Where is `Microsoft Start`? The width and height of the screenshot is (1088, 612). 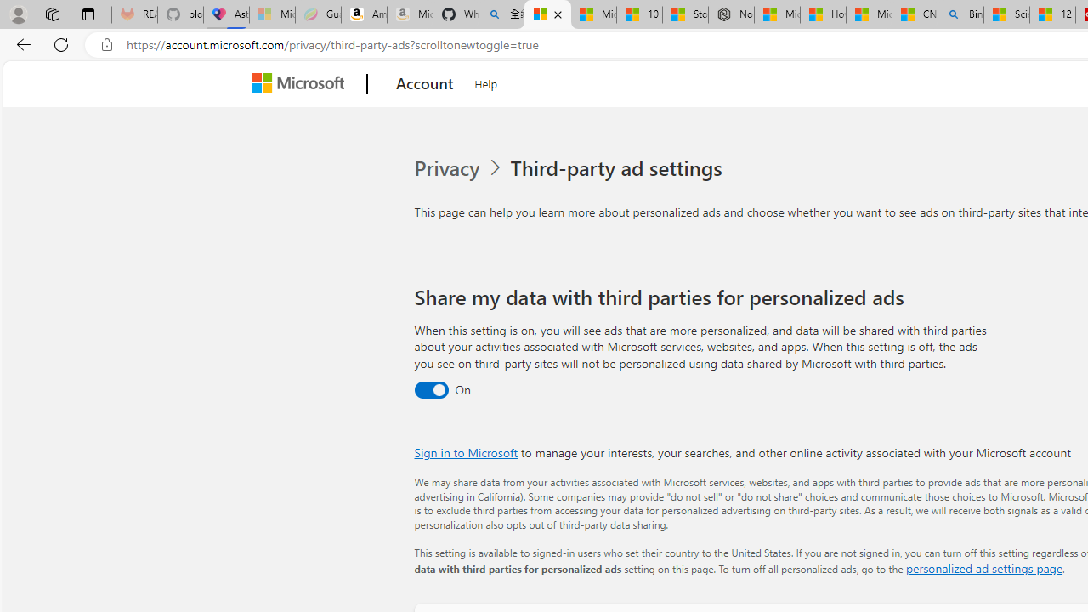 Microsoft Start is located at coordinates (869, 15).